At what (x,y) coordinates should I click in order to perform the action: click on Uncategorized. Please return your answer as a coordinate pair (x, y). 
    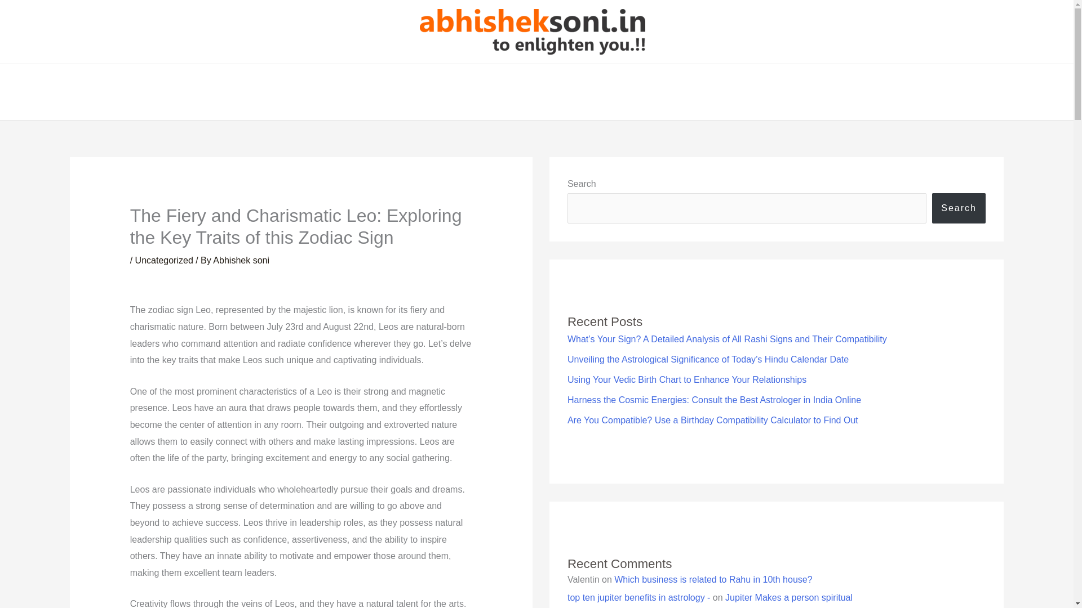
    Looking at the image, I should click on (165, 260).